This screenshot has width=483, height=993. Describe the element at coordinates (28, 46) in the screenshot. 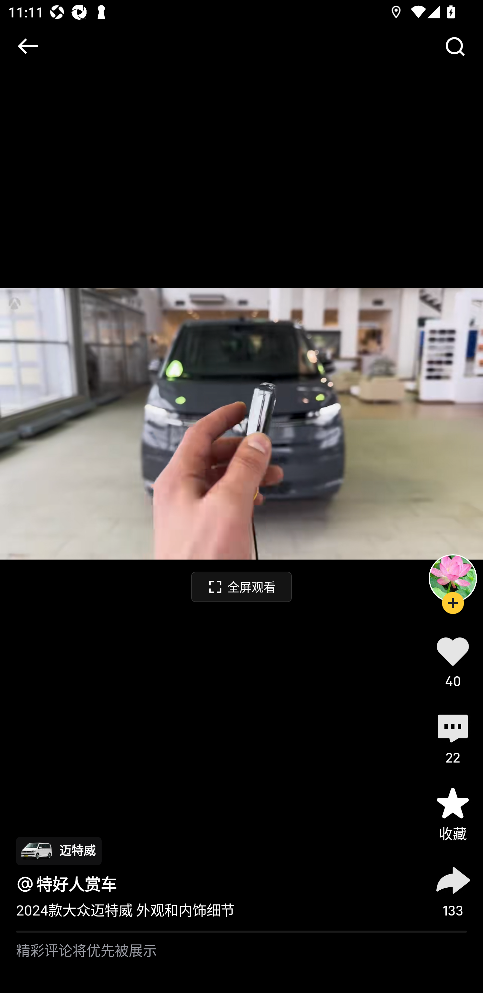

I see `` at that location.